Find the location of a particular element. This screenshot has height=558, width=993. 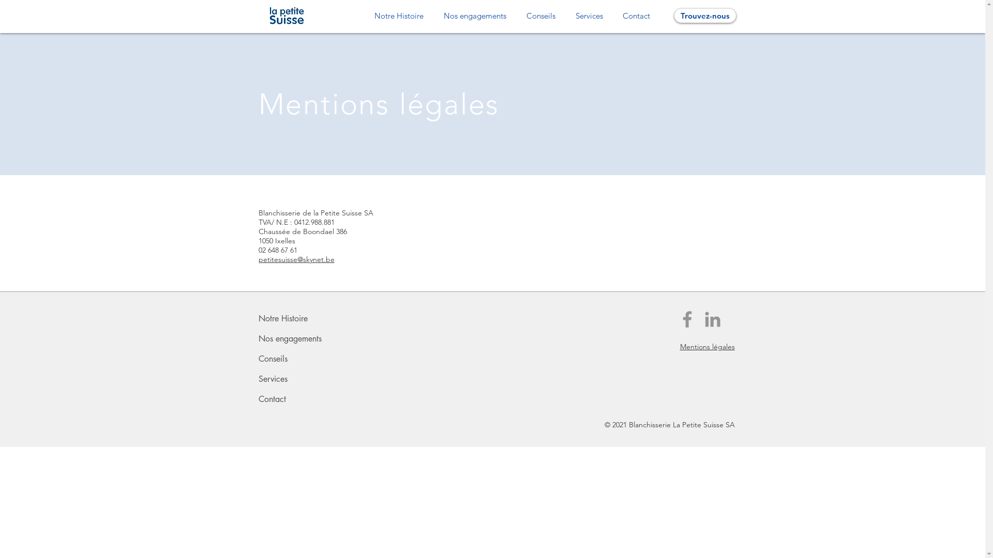

Nos engagements is located at coordinates (299, 339).